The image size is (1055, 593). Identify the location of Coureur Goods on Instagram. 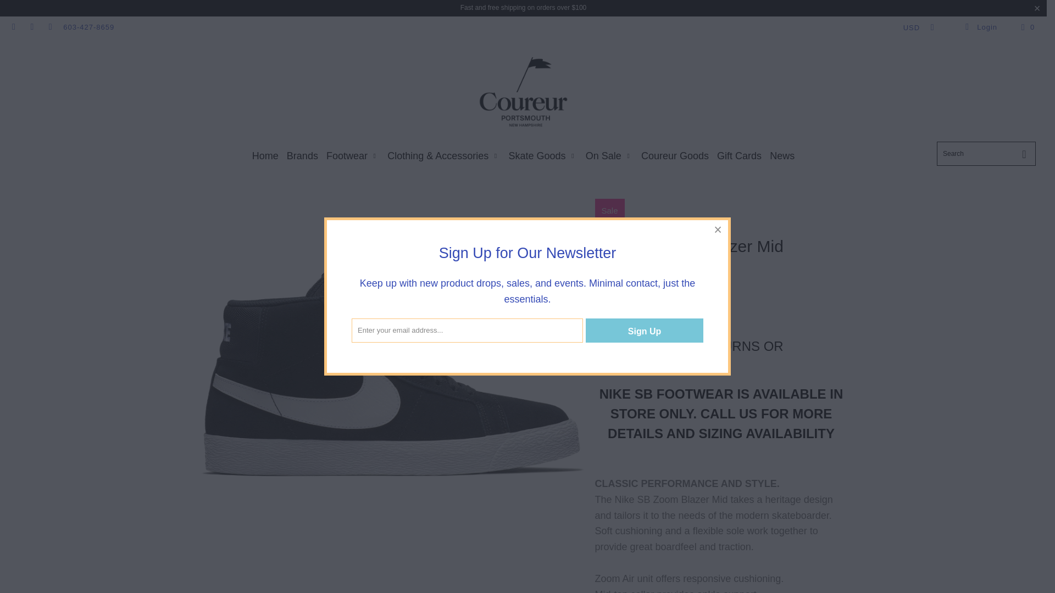
(31, 27).